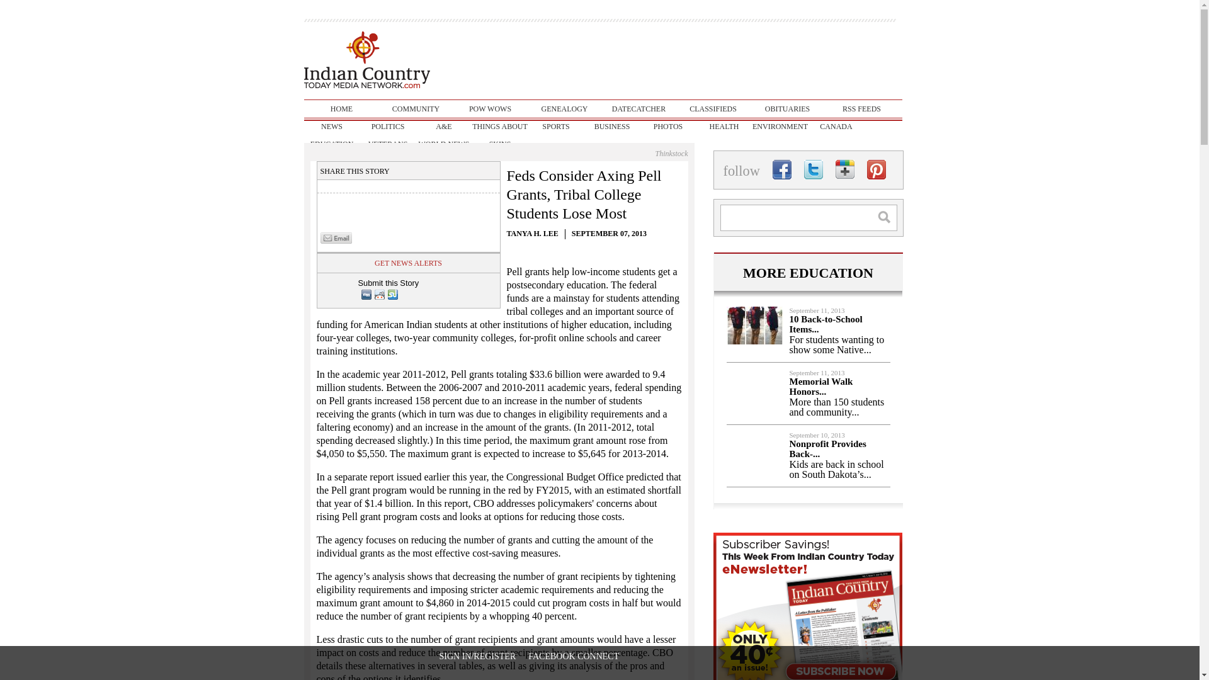 Image resolution: width=1209 pixels, height=680 pixels. Describe the element at coordinates (667, 126) in the screenshot. I see `PHOTOS` at that location.